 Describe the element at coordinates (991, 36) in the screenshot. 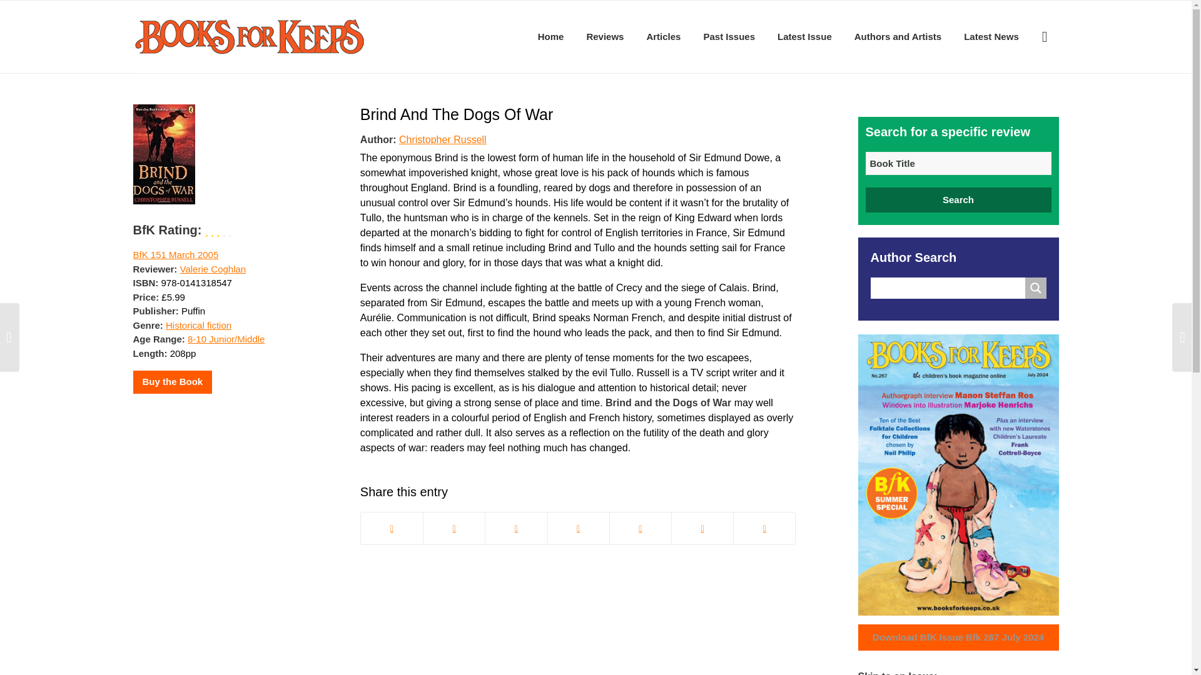

I see `Latest News` at that location.